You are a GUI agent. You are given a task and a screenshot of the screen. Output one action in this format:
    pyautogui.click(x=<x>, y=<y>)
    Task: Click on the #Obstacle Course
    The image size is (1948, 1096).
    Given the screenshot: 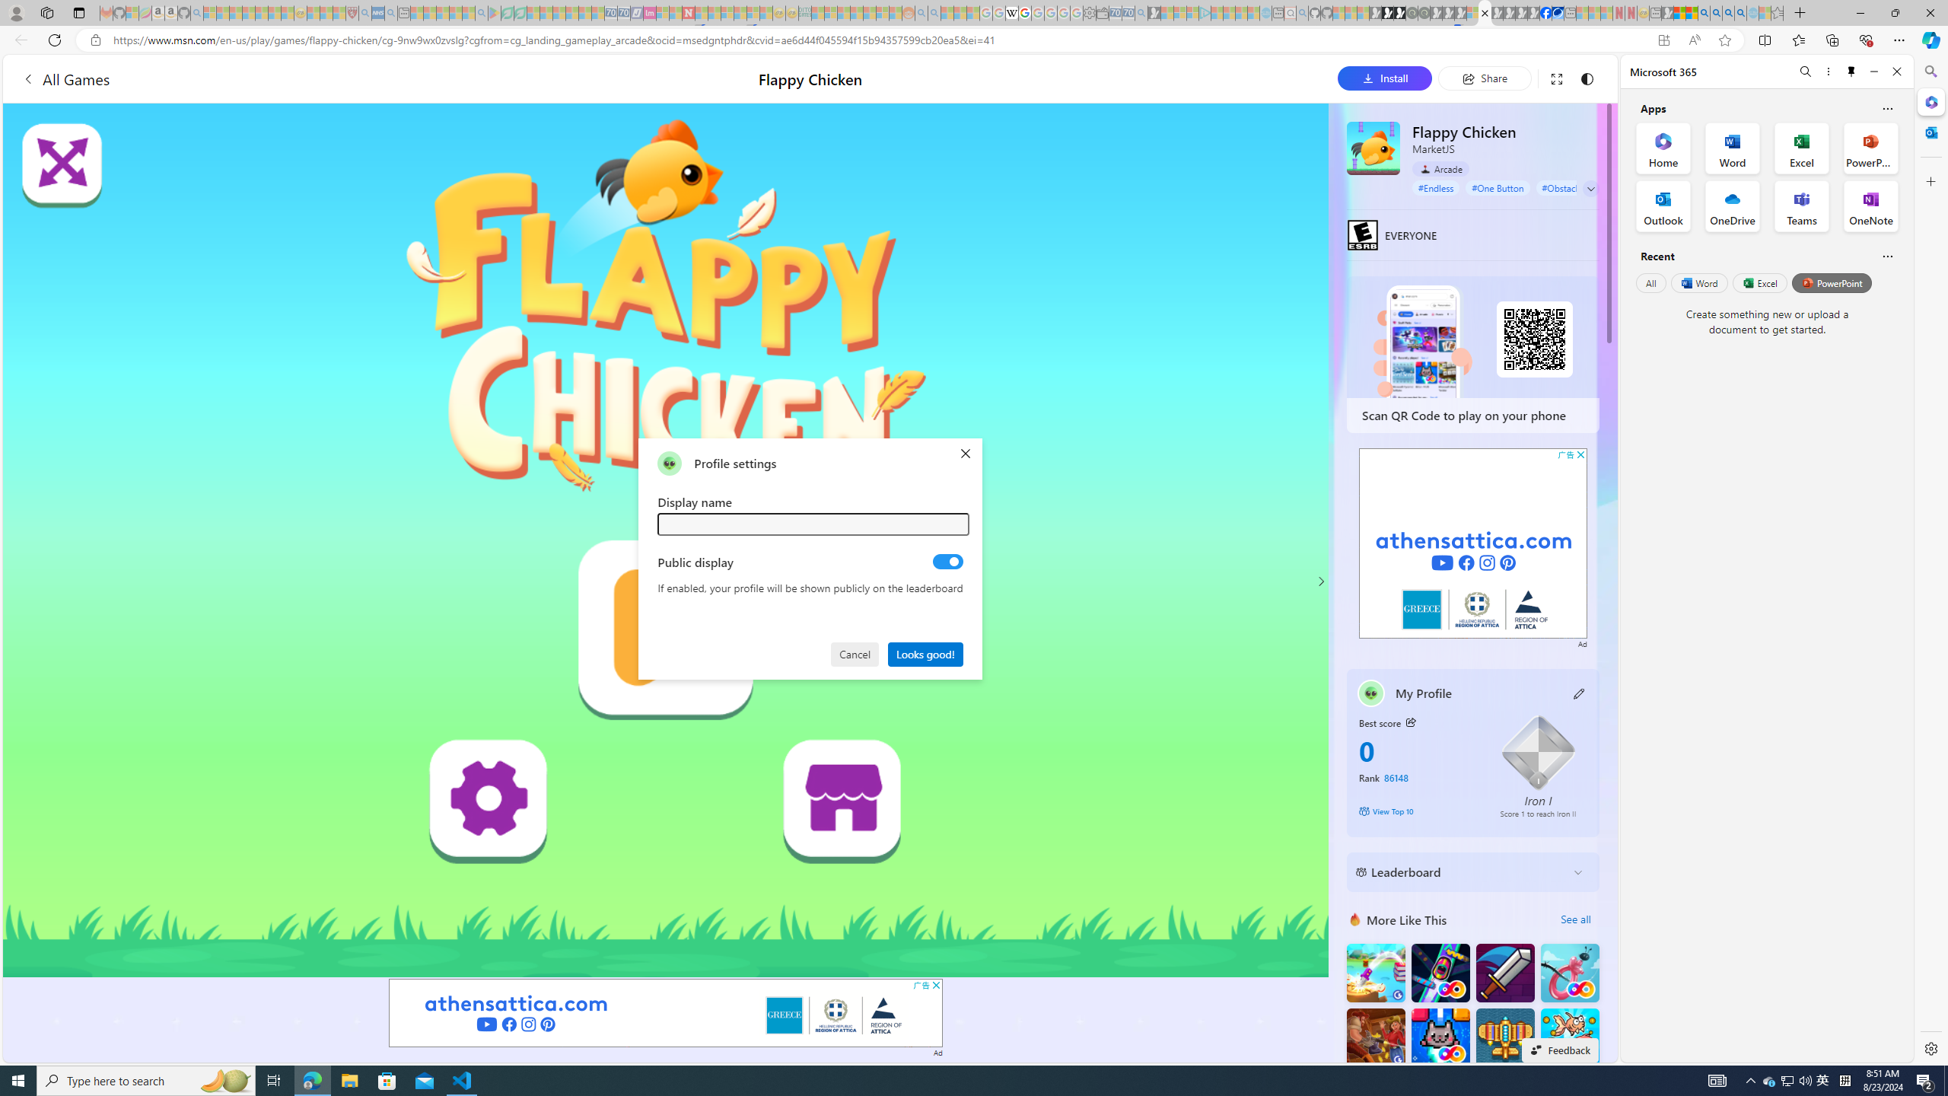 What is the action you would take?
    pyautogui.click(x=1577, y=187)
    